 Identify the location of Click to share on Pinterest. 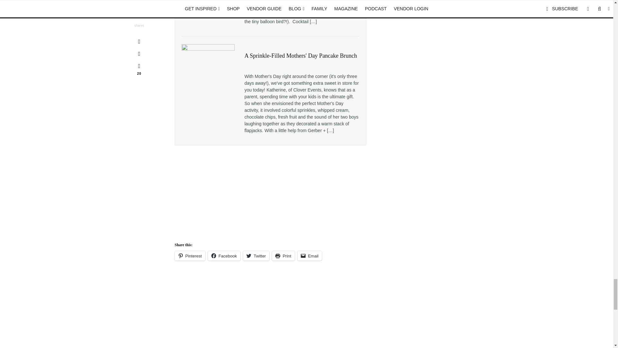
(190, 256).